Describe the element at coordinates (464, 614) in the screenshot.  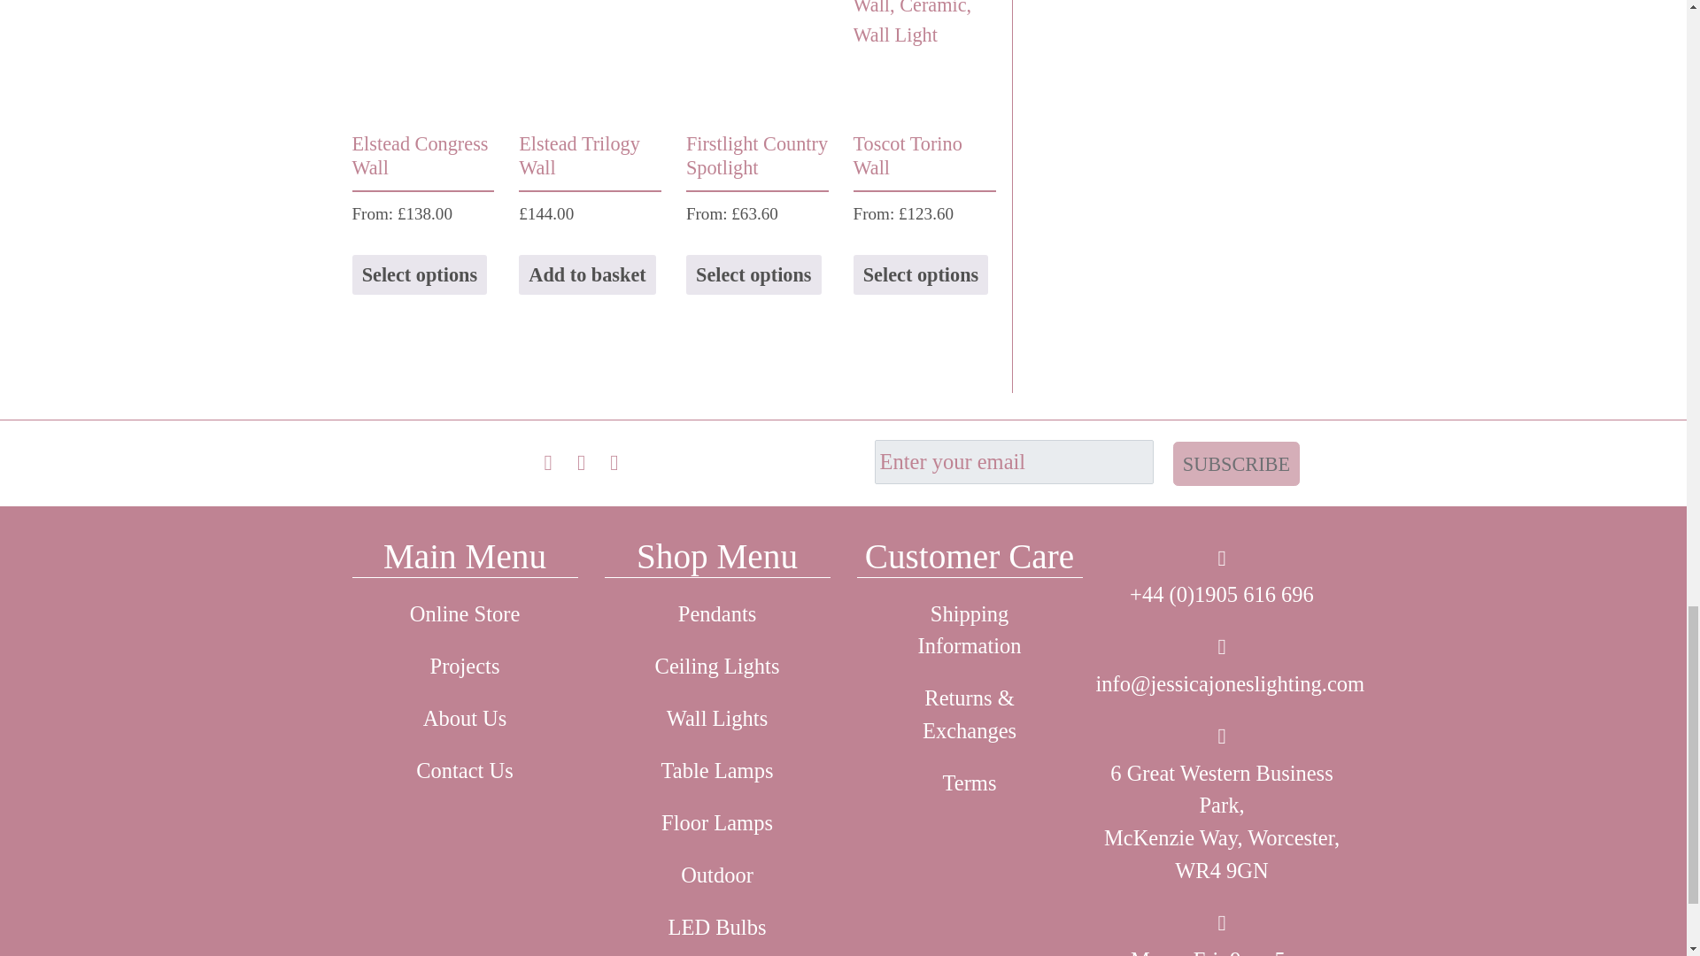
I see `Online Store` at that location.